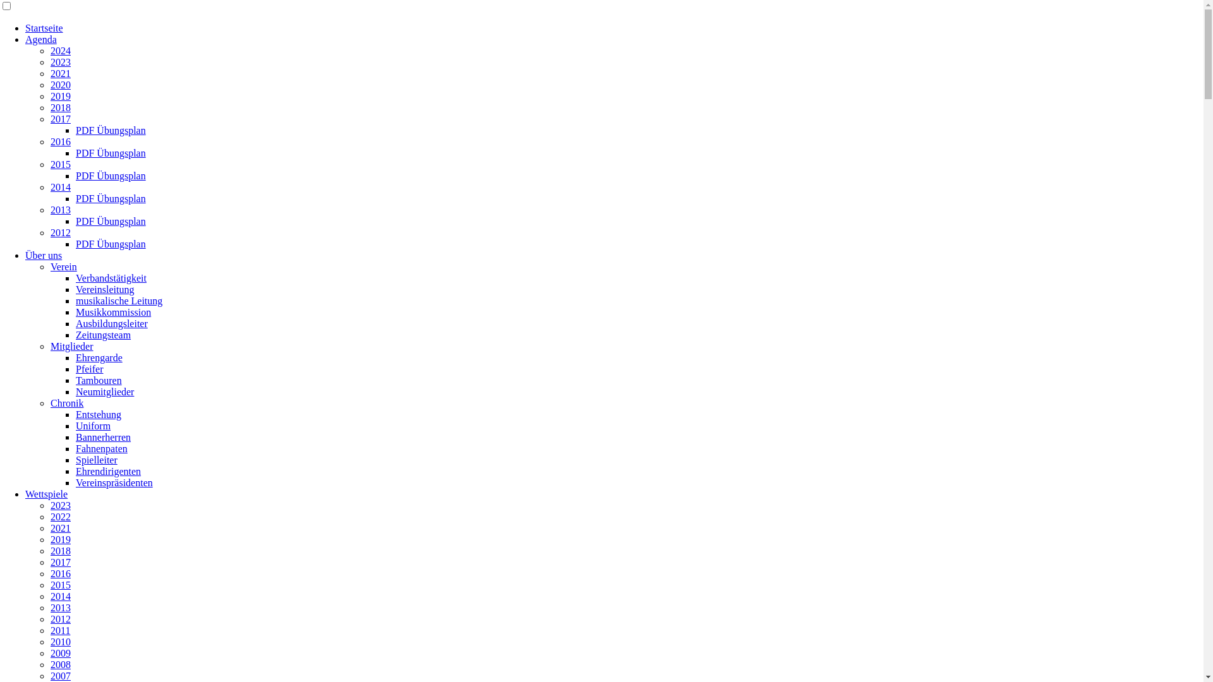 The width and height of the screenshot is (1213, 682). What do you see at coordinates (97, 460) in the screenshot?
I see `Spielleiter` at bounding box center [97, 460].